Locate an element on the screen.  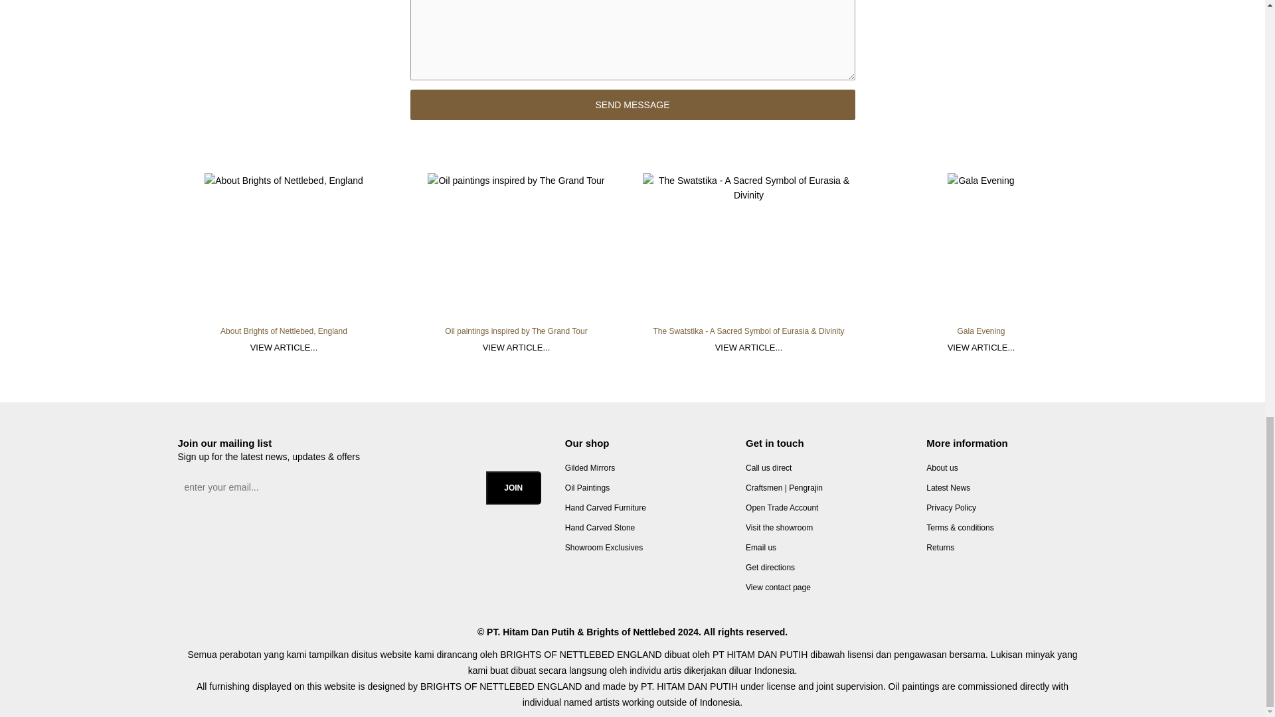
SEND MESSAGE is located at coordinates (633, 105).